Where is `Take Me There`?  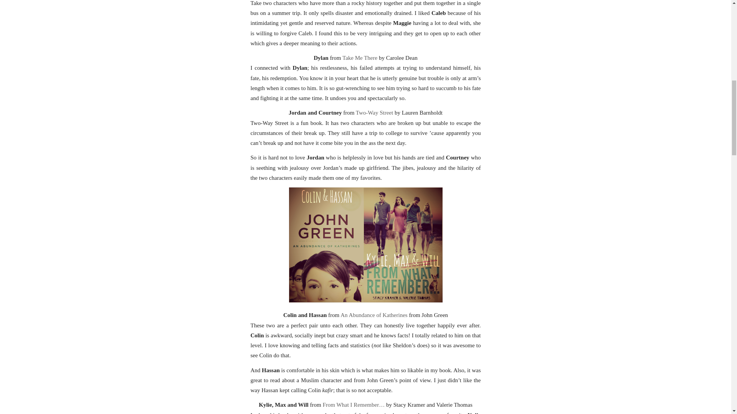
Take Me There is located at coordinates (360, 58).